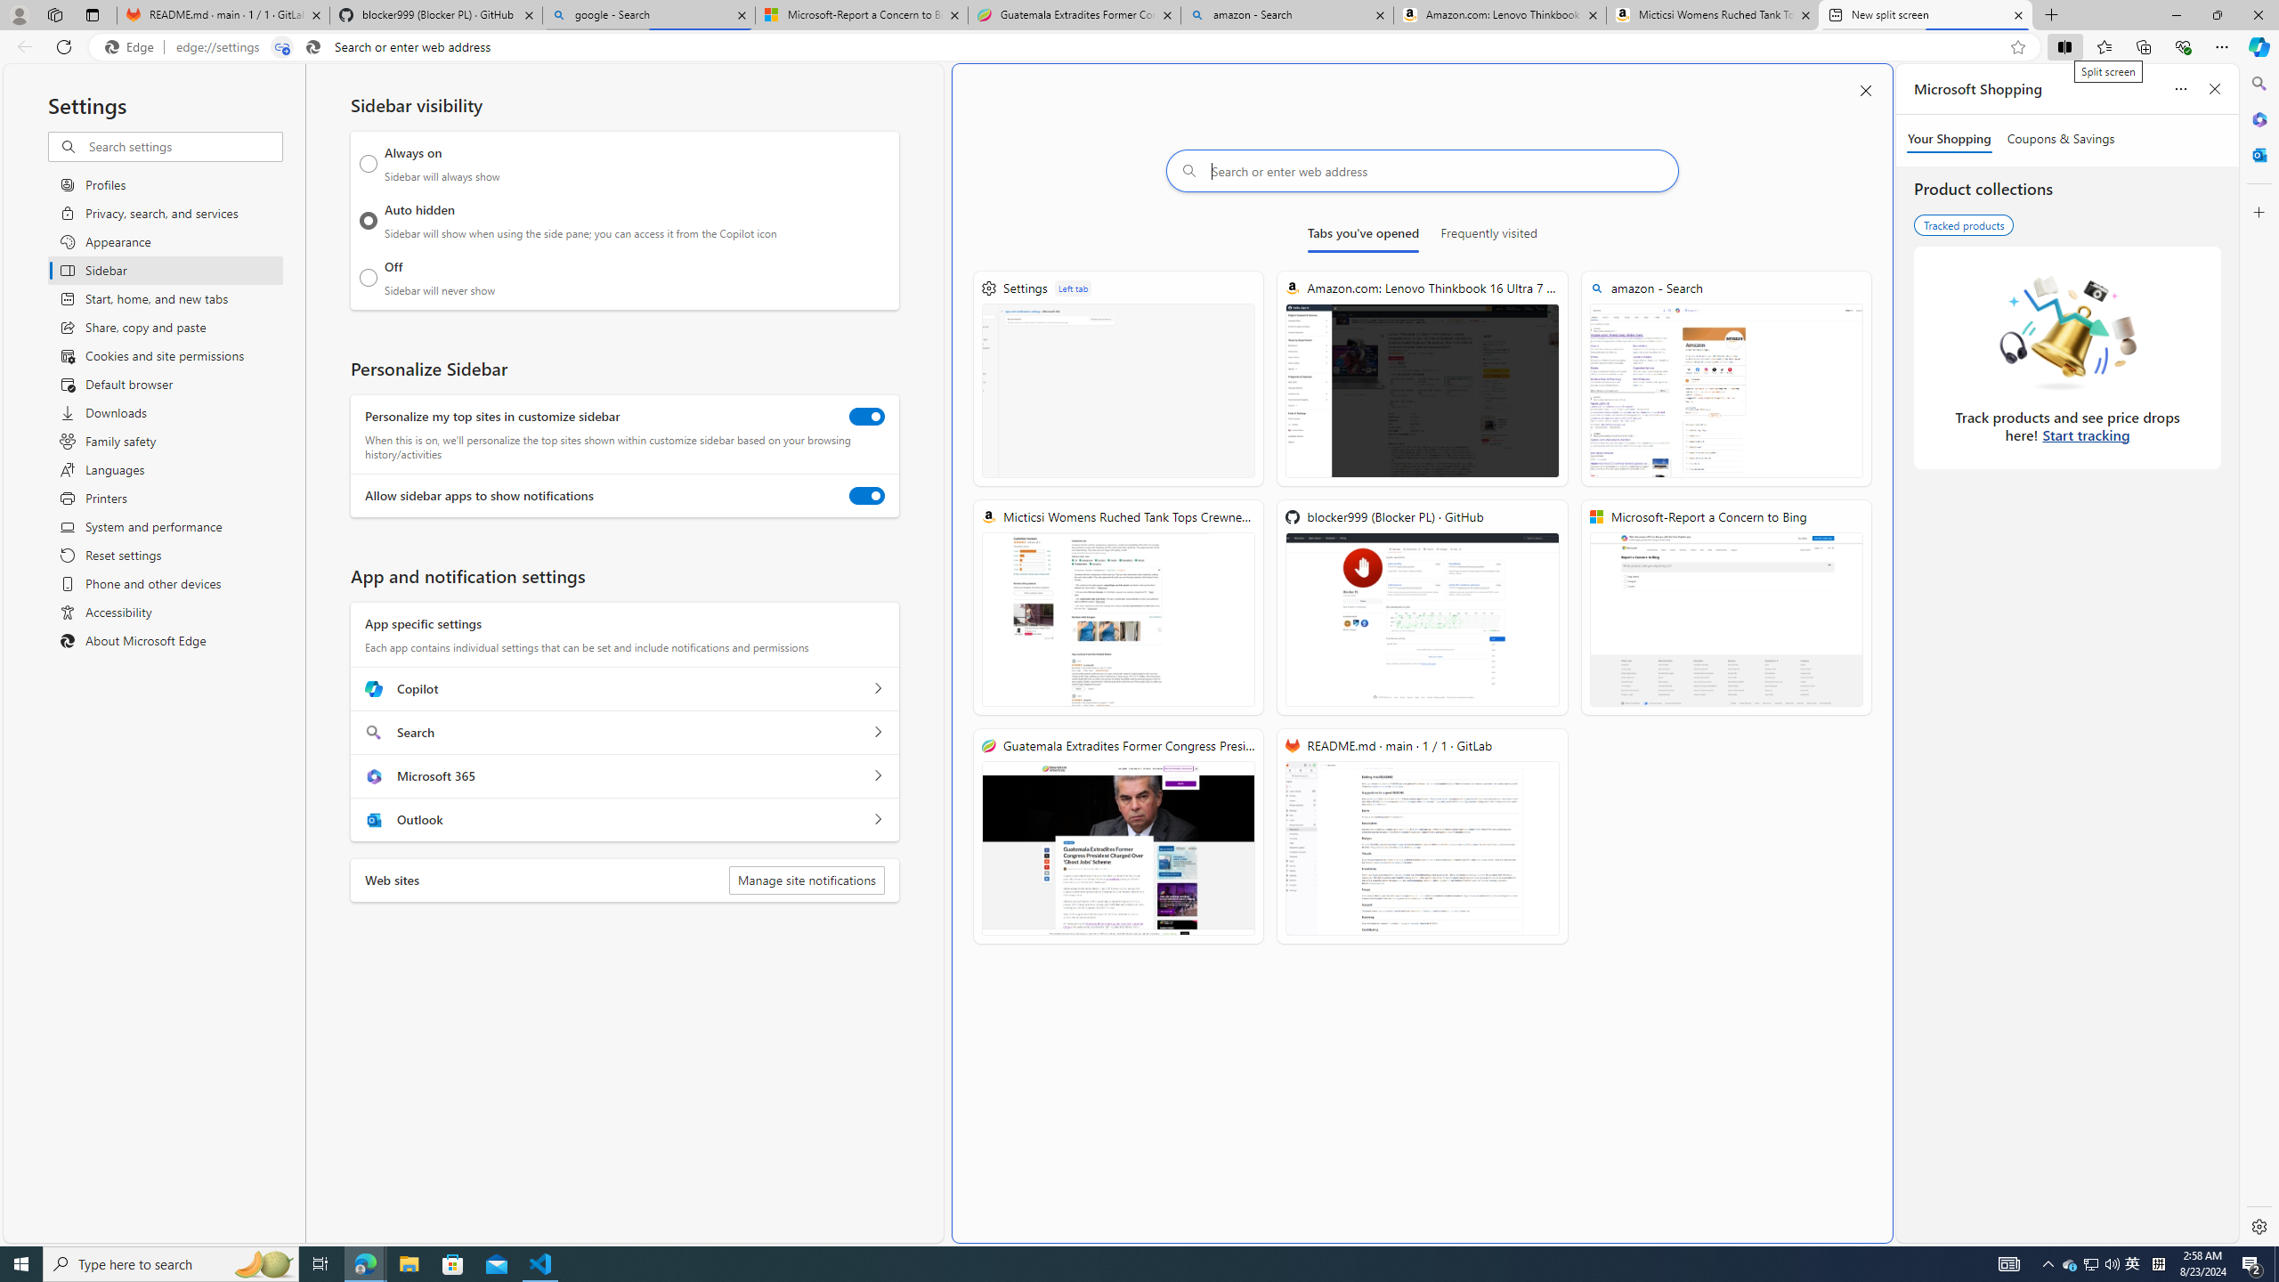 Image resolution: width=2279 pixels, height=1282 pixels. I want to click on Settings and more (Alt+F), so click(2222, 46).